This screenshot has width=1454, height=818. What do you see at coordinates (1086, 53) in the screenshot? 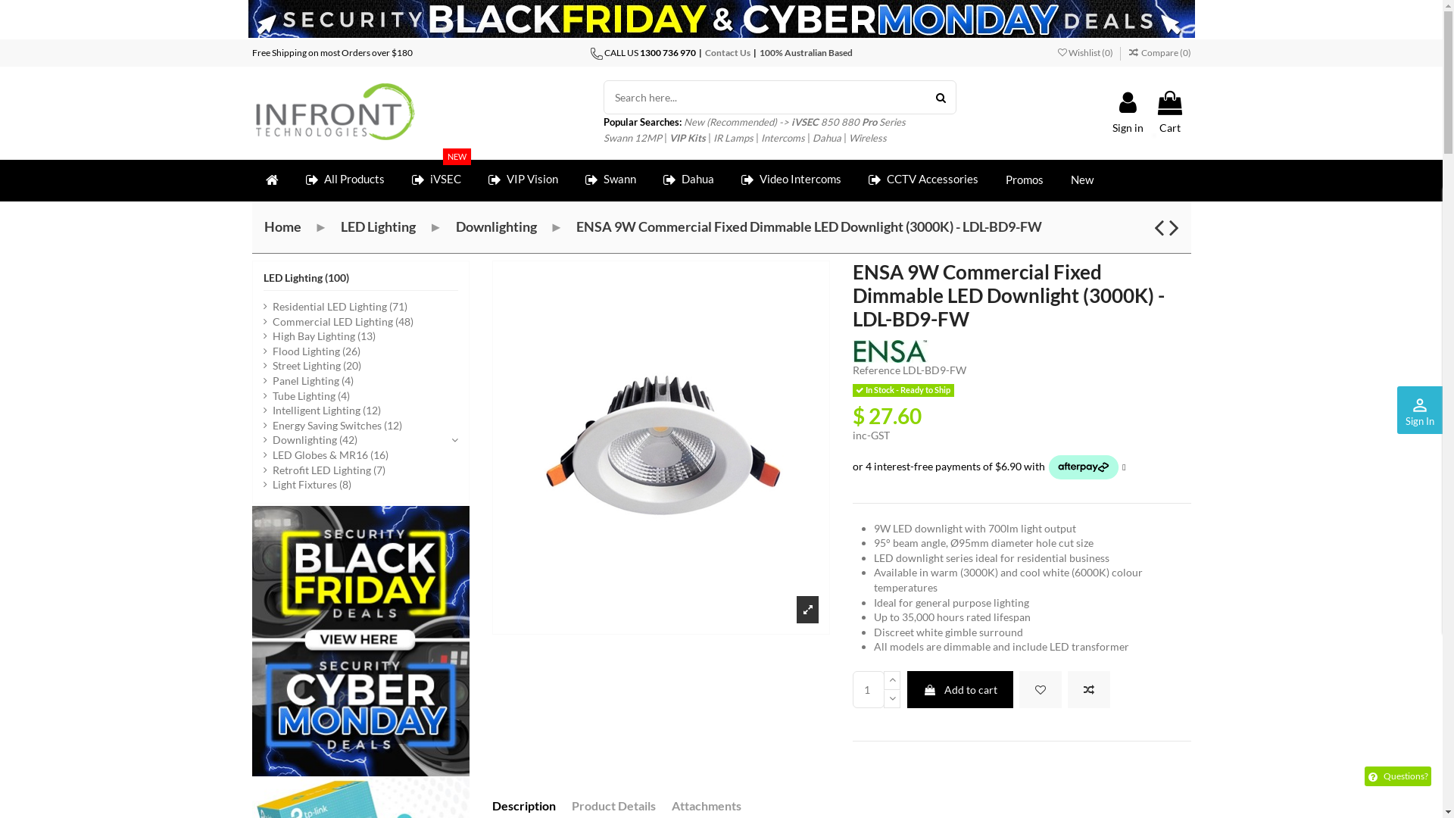
I see `Wishlist (0)` at bounding box center [1086, 53].